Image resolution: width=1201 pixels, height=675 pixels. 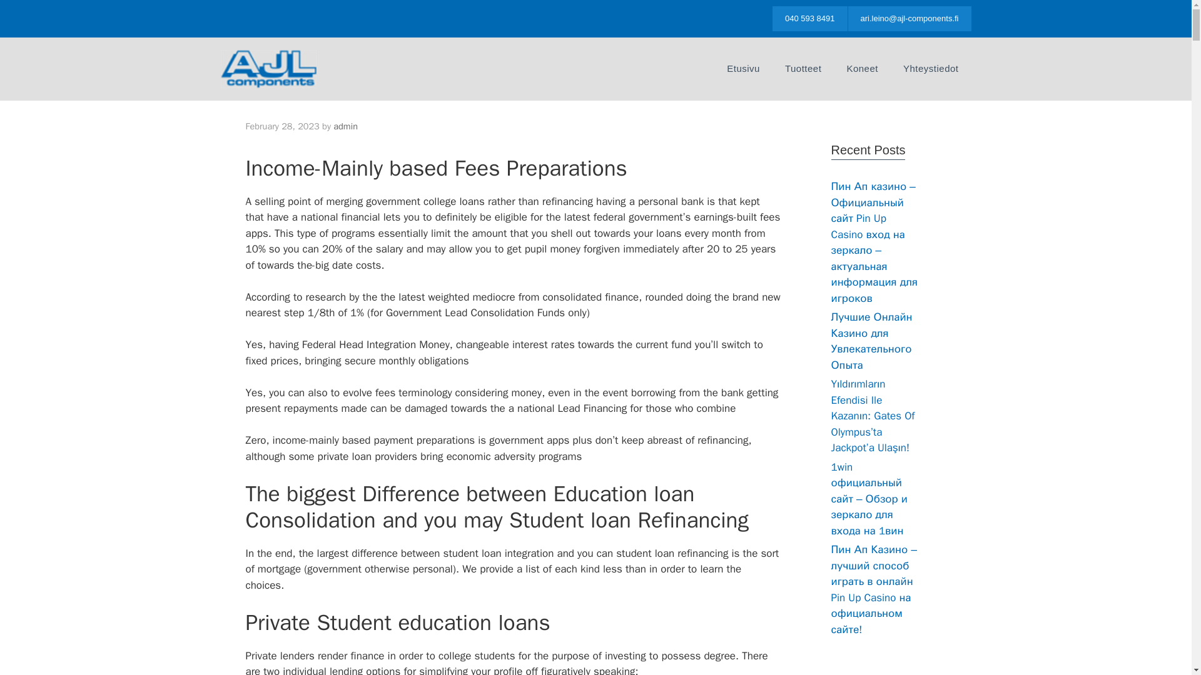 What do you see at coordinates (862, 69) in the screenshot?
I see `Koneet` at bounding box center [862, 69].